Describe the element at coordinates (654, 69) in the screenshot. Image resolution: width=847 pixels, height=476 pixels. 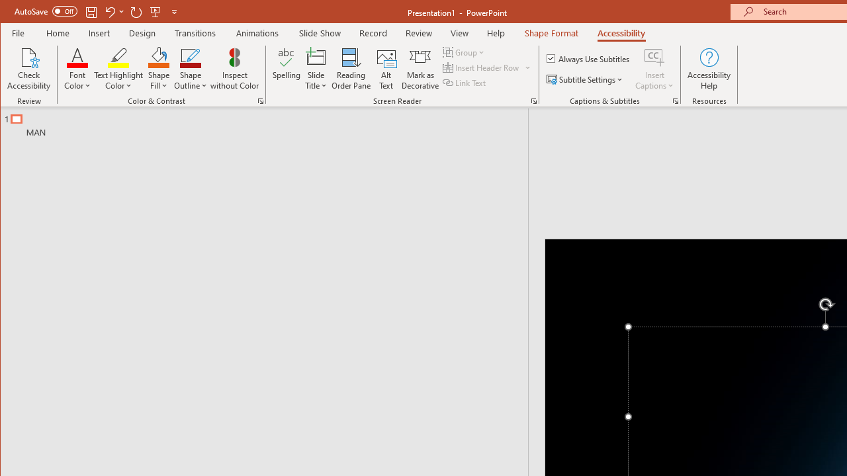
I see `Insert Captions` at that location.